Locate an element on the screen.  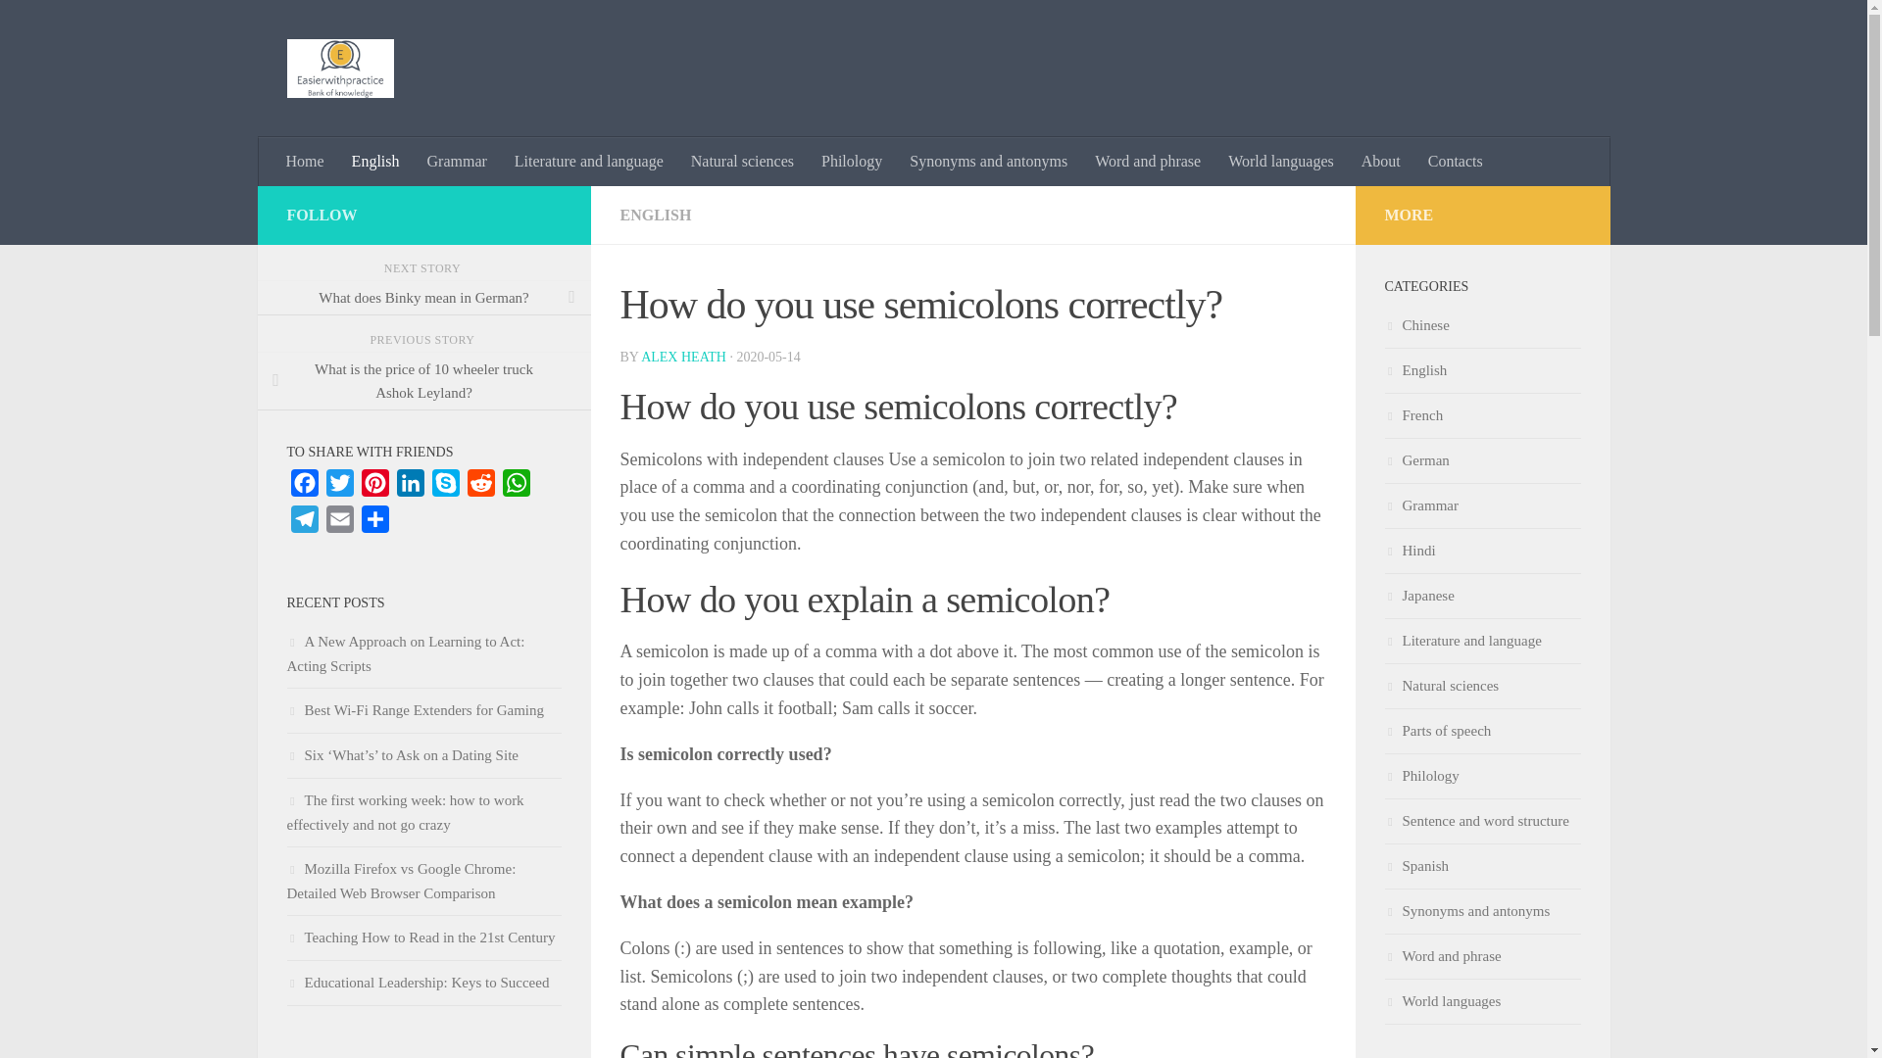
Reddit is located at coordinates (480, 488).